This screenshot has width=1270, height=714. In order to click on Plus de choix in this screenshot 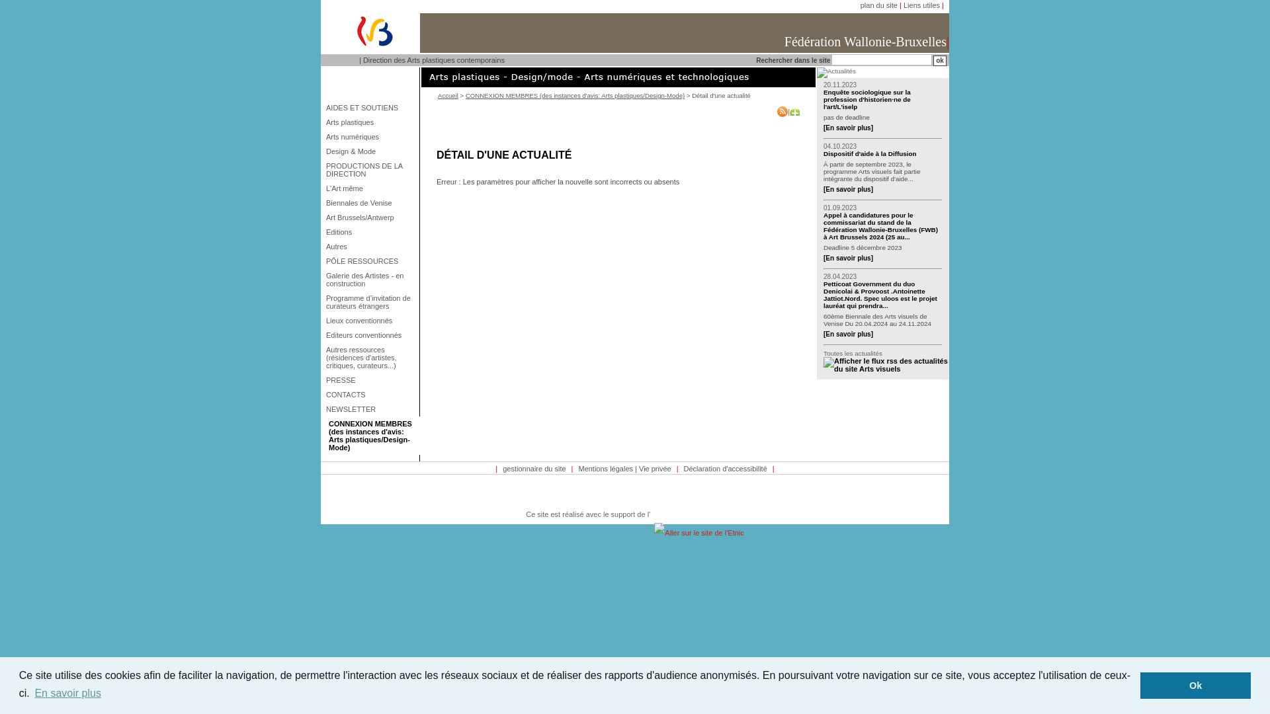, I will do `click(795, 112)`.